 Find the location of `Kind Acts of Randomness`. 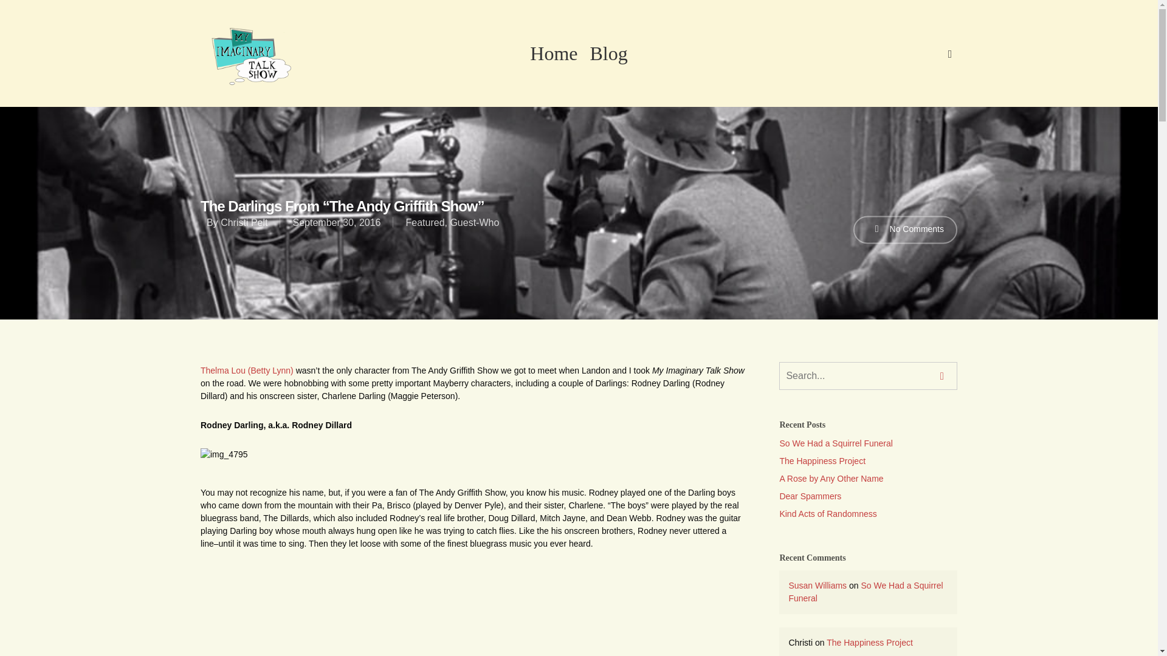

Kind Acts of Randomness is located at coordinates (868, 514).